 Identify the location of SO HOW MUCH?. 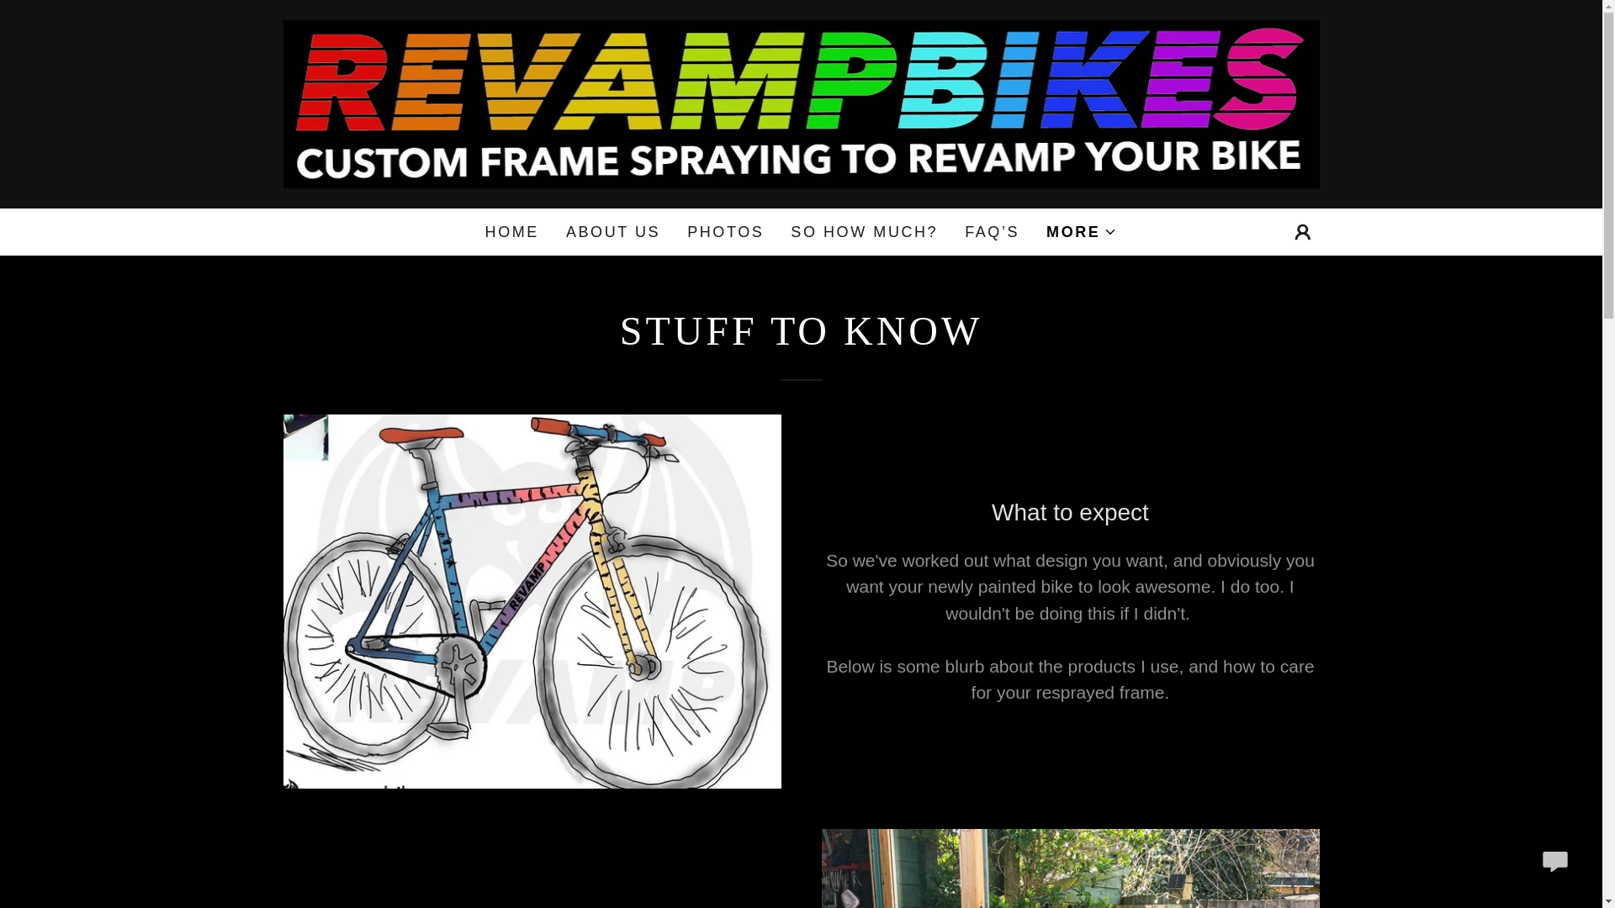
(864, 232).